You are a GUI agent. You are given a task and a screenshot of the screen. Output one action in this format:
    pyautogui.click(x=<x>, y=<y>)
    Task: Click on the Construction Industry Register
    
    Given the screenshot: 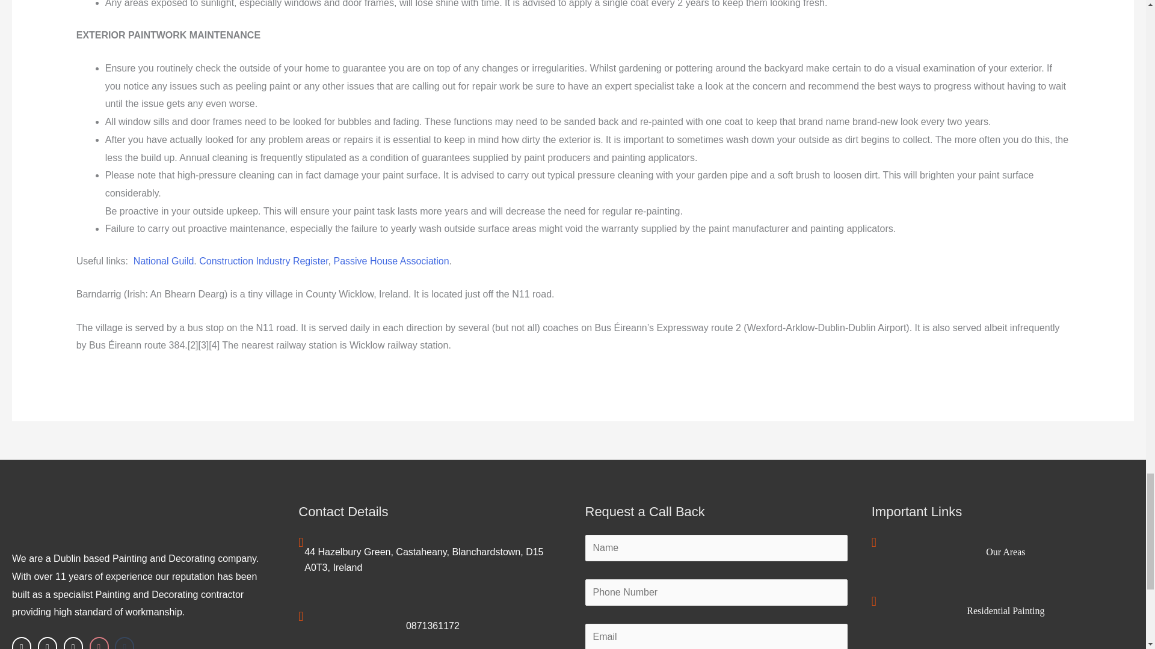 What is the action you would take?
    pyautogui.click(x=263, y=261)
    